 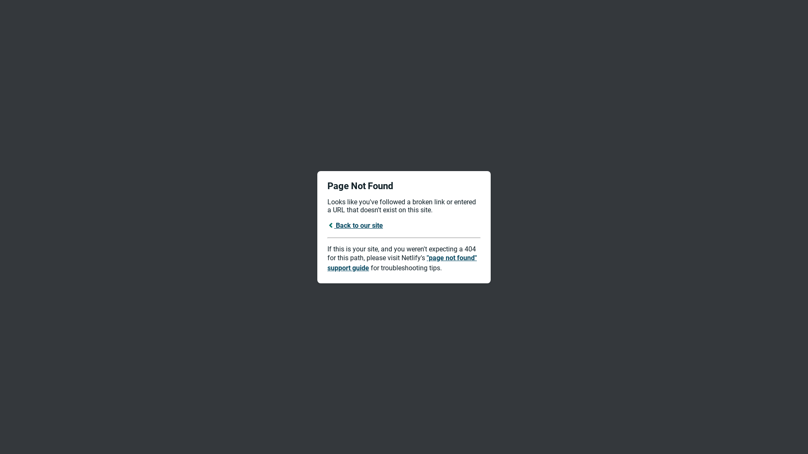 What do you see at coordinates (402, 263) in the screenshot?
I see `"page not found" support guide` at bounding box center [402, 263].